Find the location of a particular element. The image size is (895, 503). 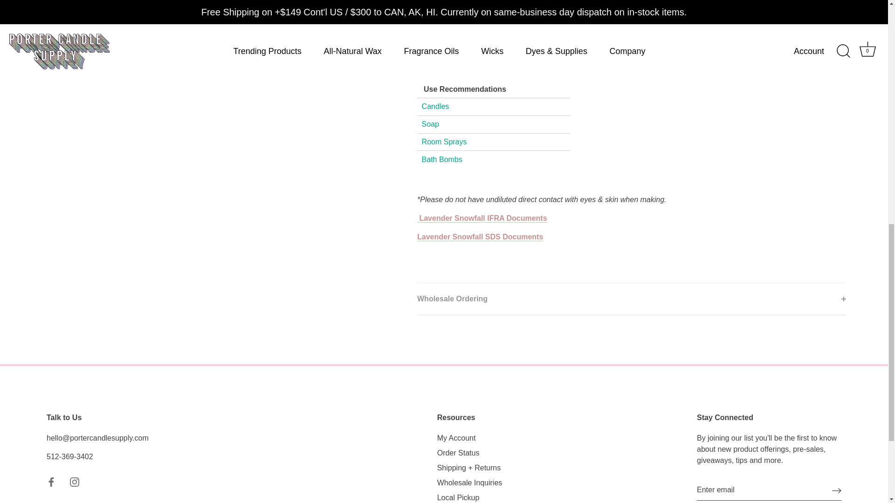

Lavender Snowfall SDS Documents is located at coordinates (480, 237).